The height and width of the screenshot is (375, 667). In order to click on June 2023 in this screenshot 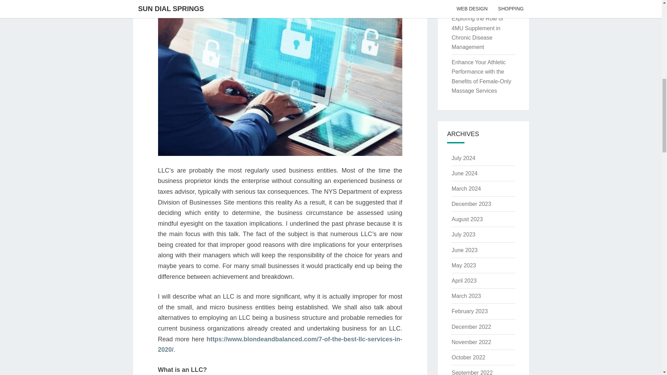, I will do `click(464, 250)`.